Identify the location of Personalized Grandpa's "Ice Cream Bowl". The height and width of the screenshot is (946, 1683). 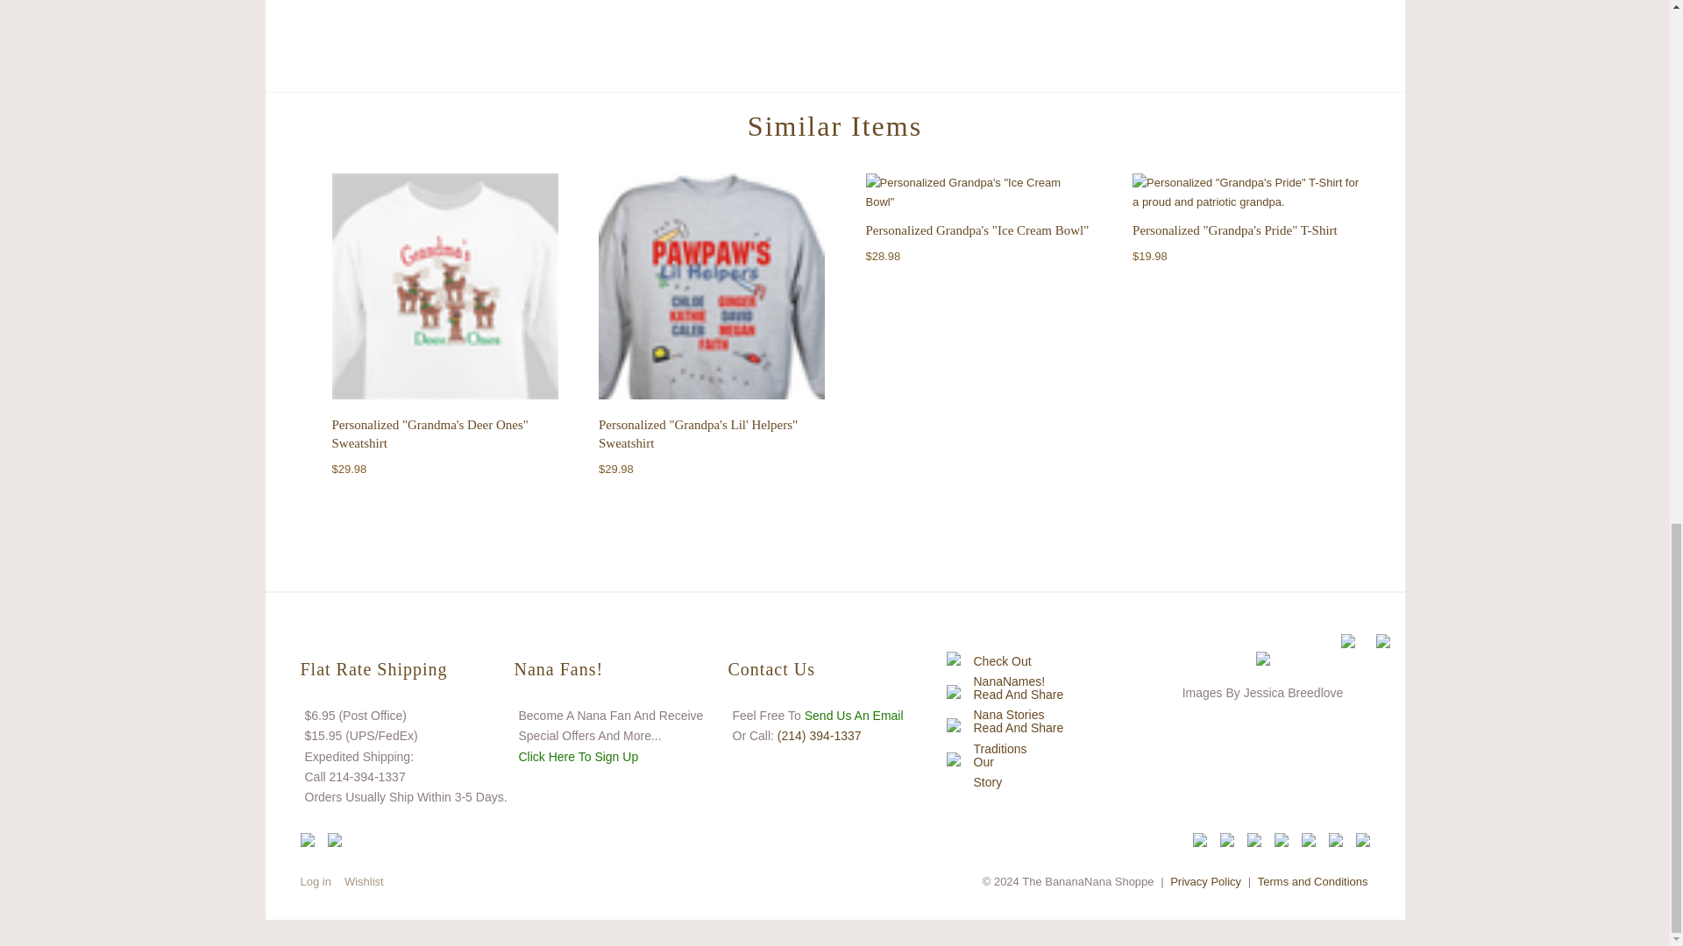
(979, 191).